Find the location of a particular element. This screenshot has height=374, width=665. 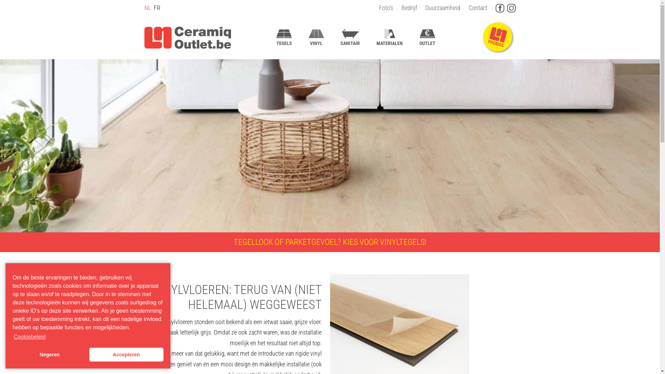

Cookiebeleid is located at coordinates (29, 337).